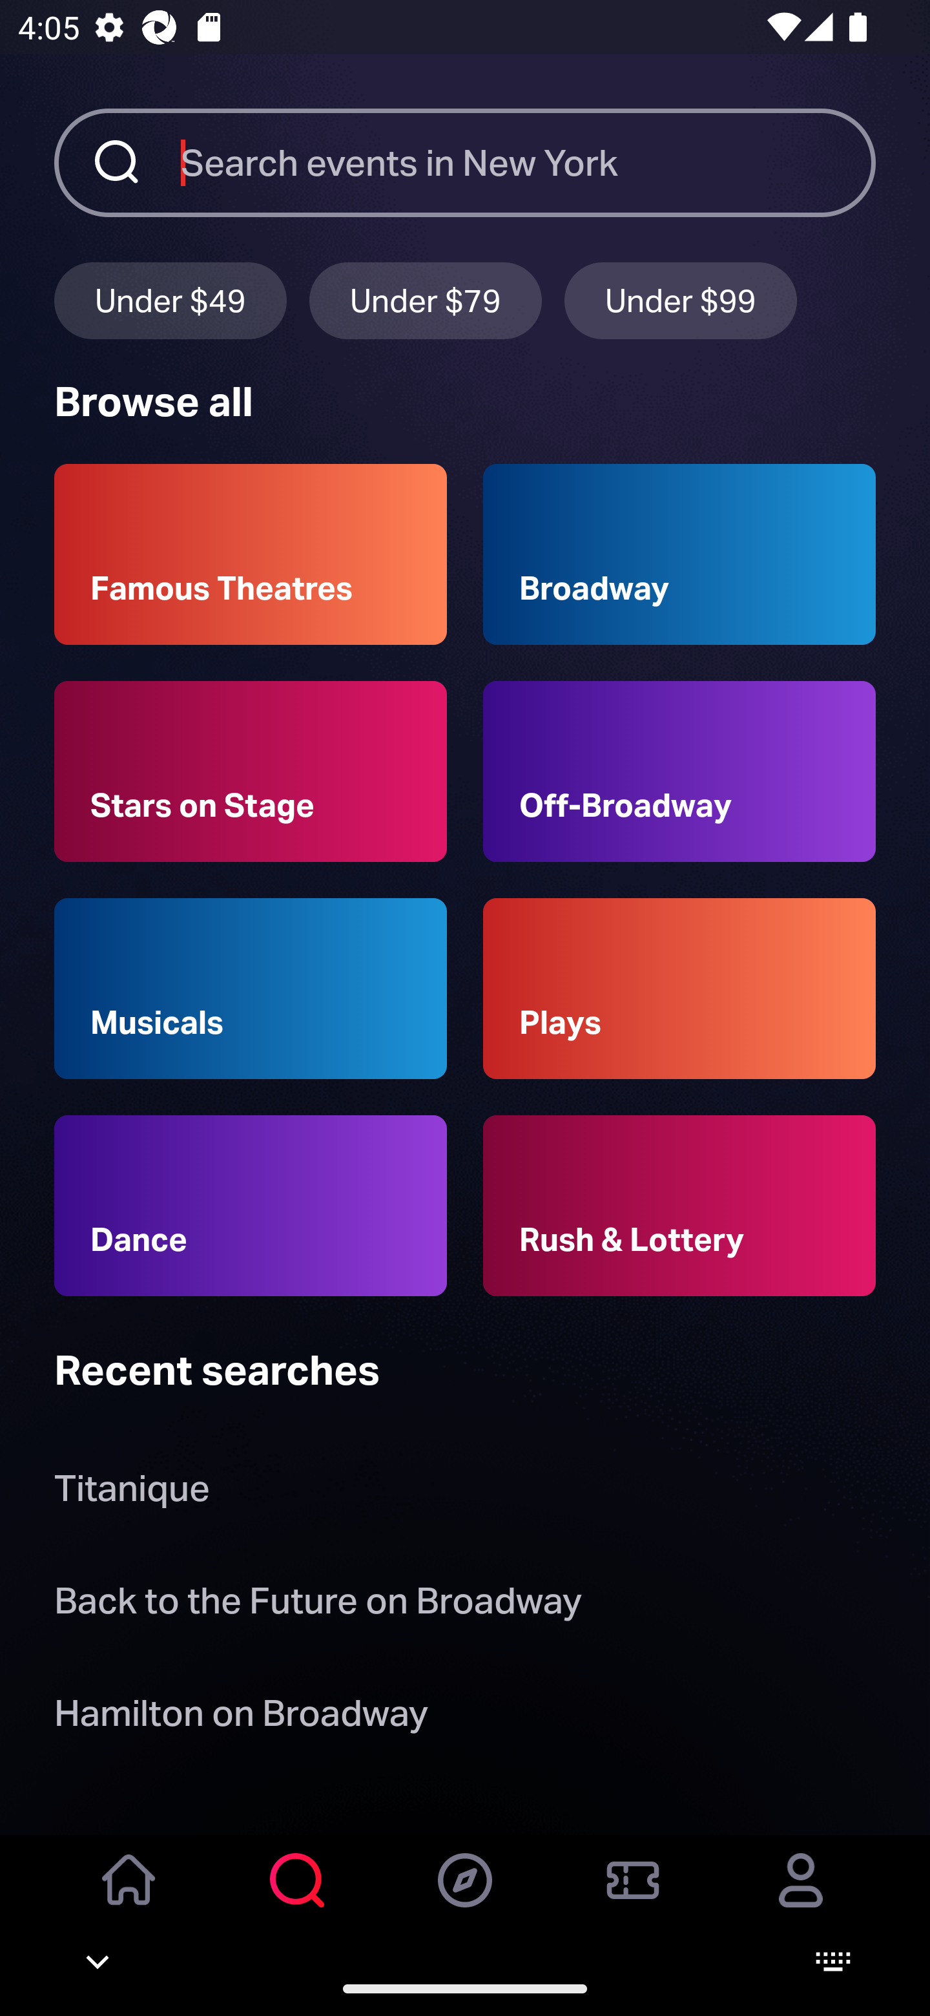  Describe the element at coordinates (251, 989) in the screenshot. I see `Musicals` at that location.